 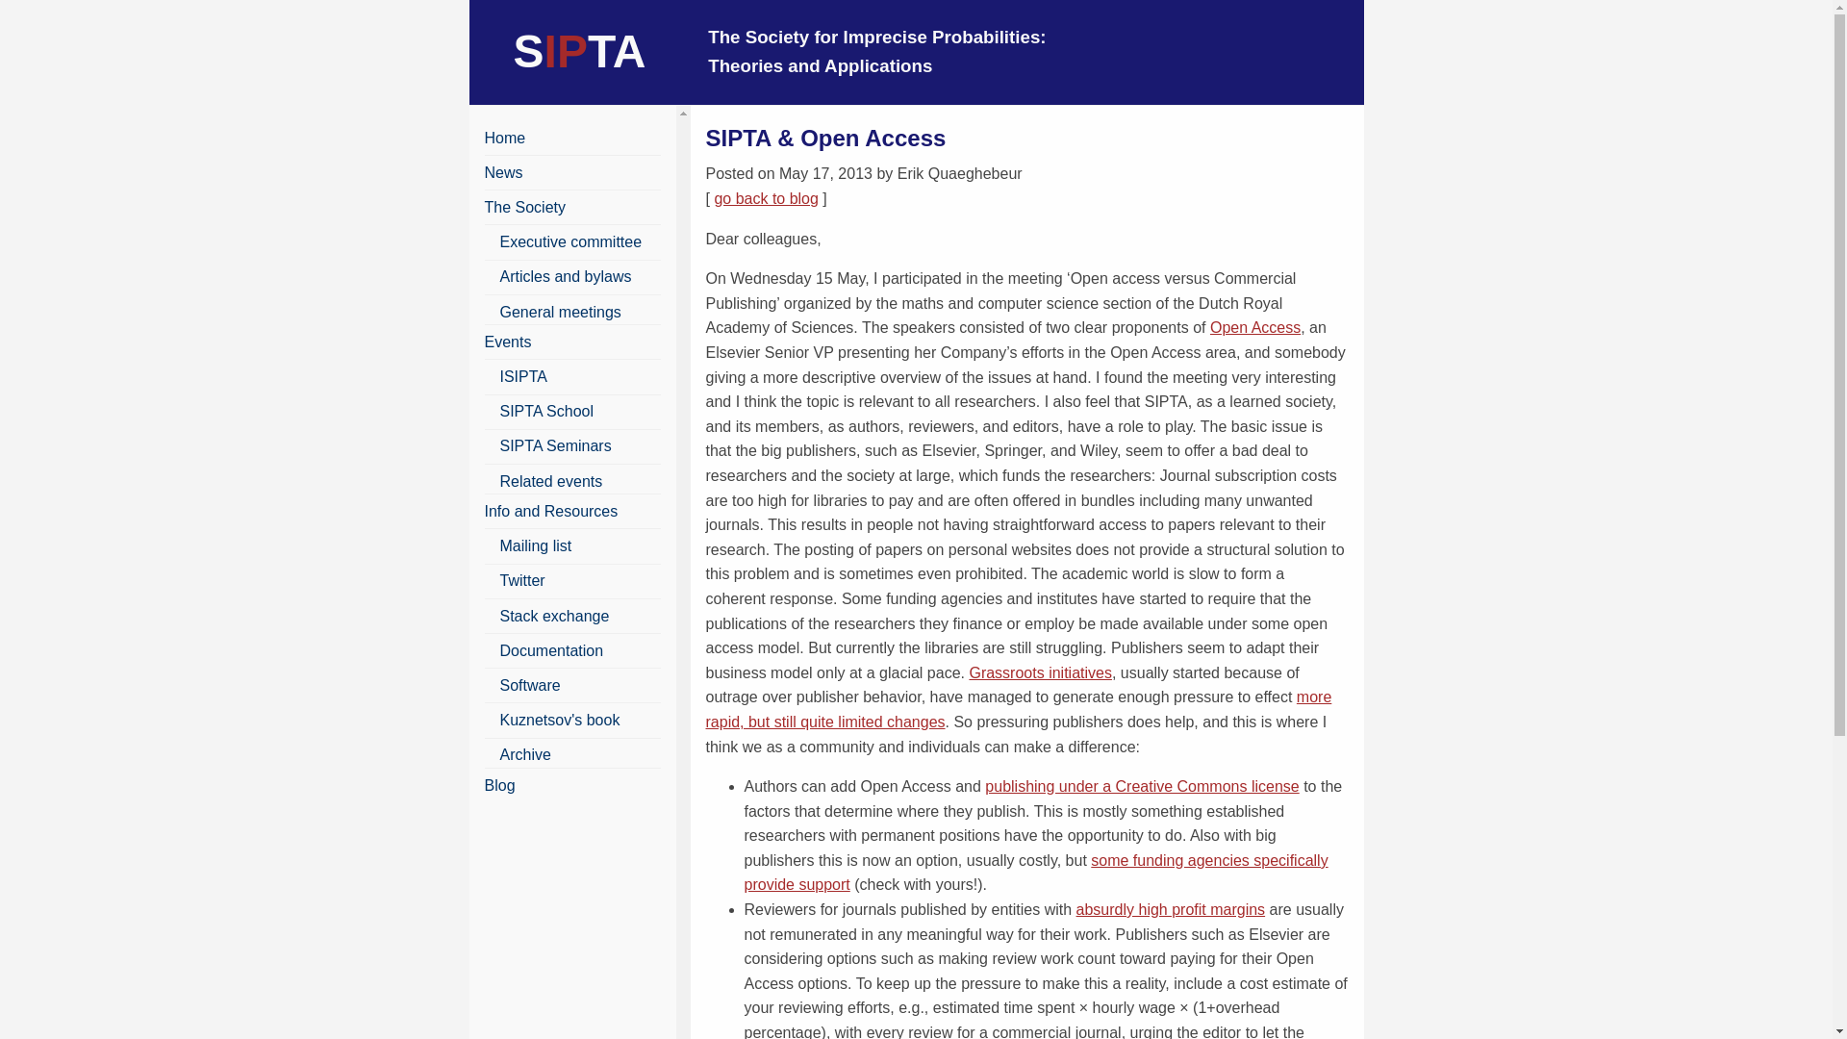 I want to click on Open Access, so click(x=1254, y=327).